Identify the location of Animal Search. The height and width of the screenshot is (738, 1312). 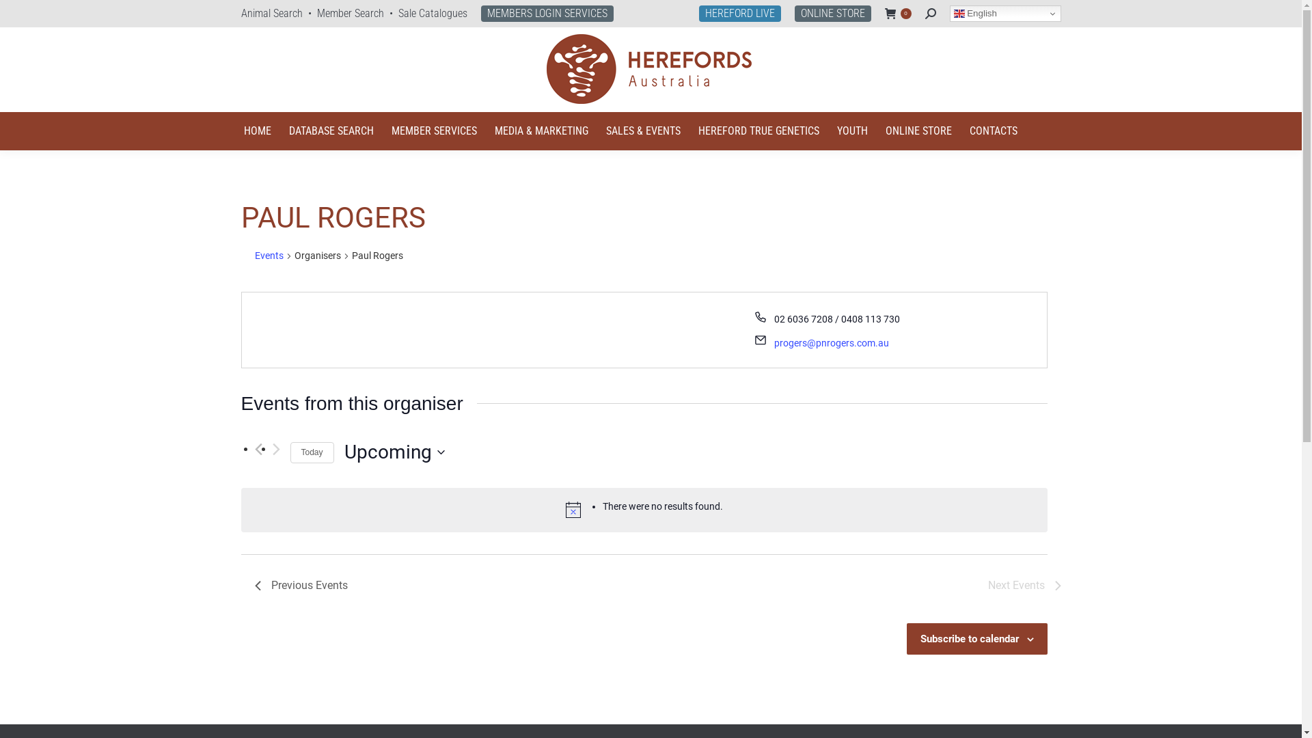
(271, 14).